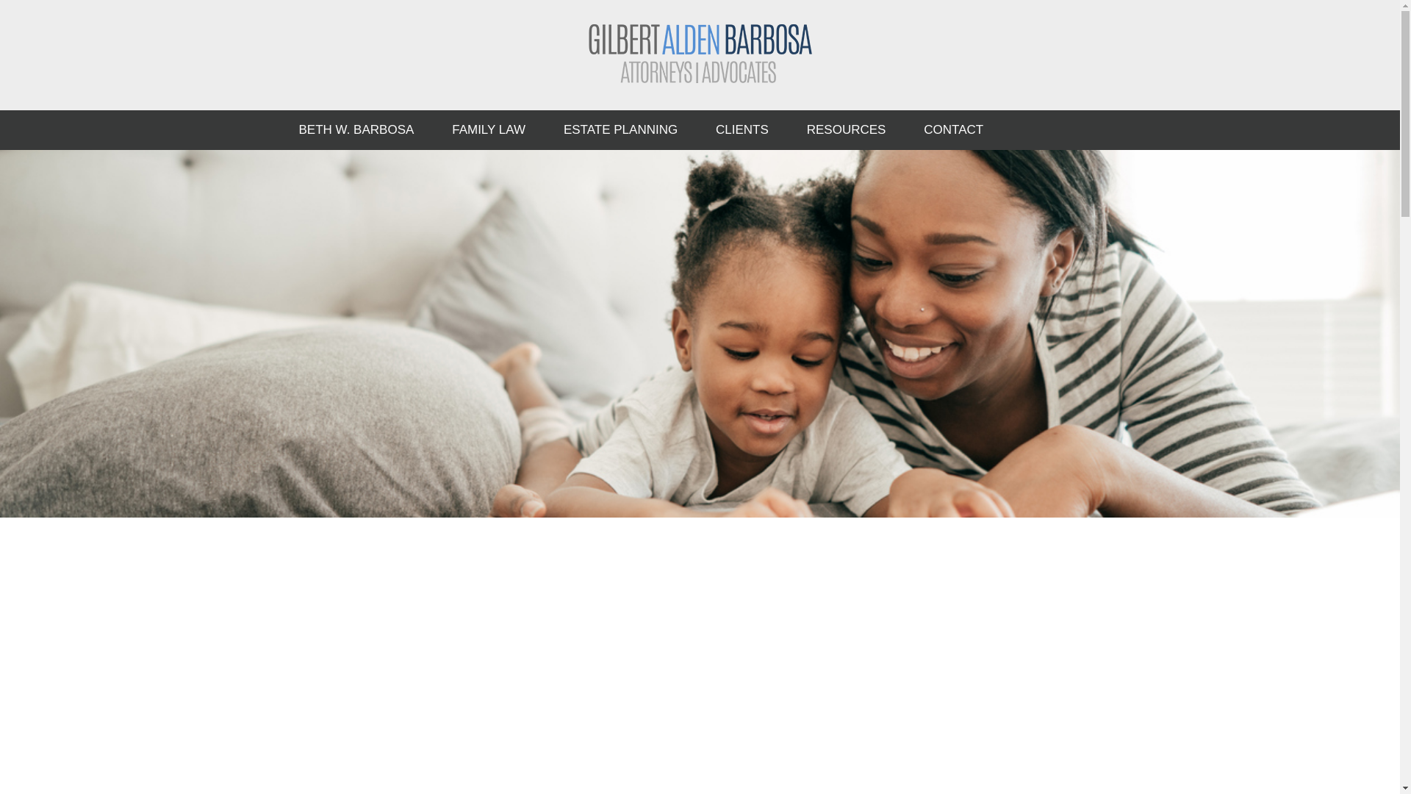  I want to click on CLIENTS, so click(742, 130).